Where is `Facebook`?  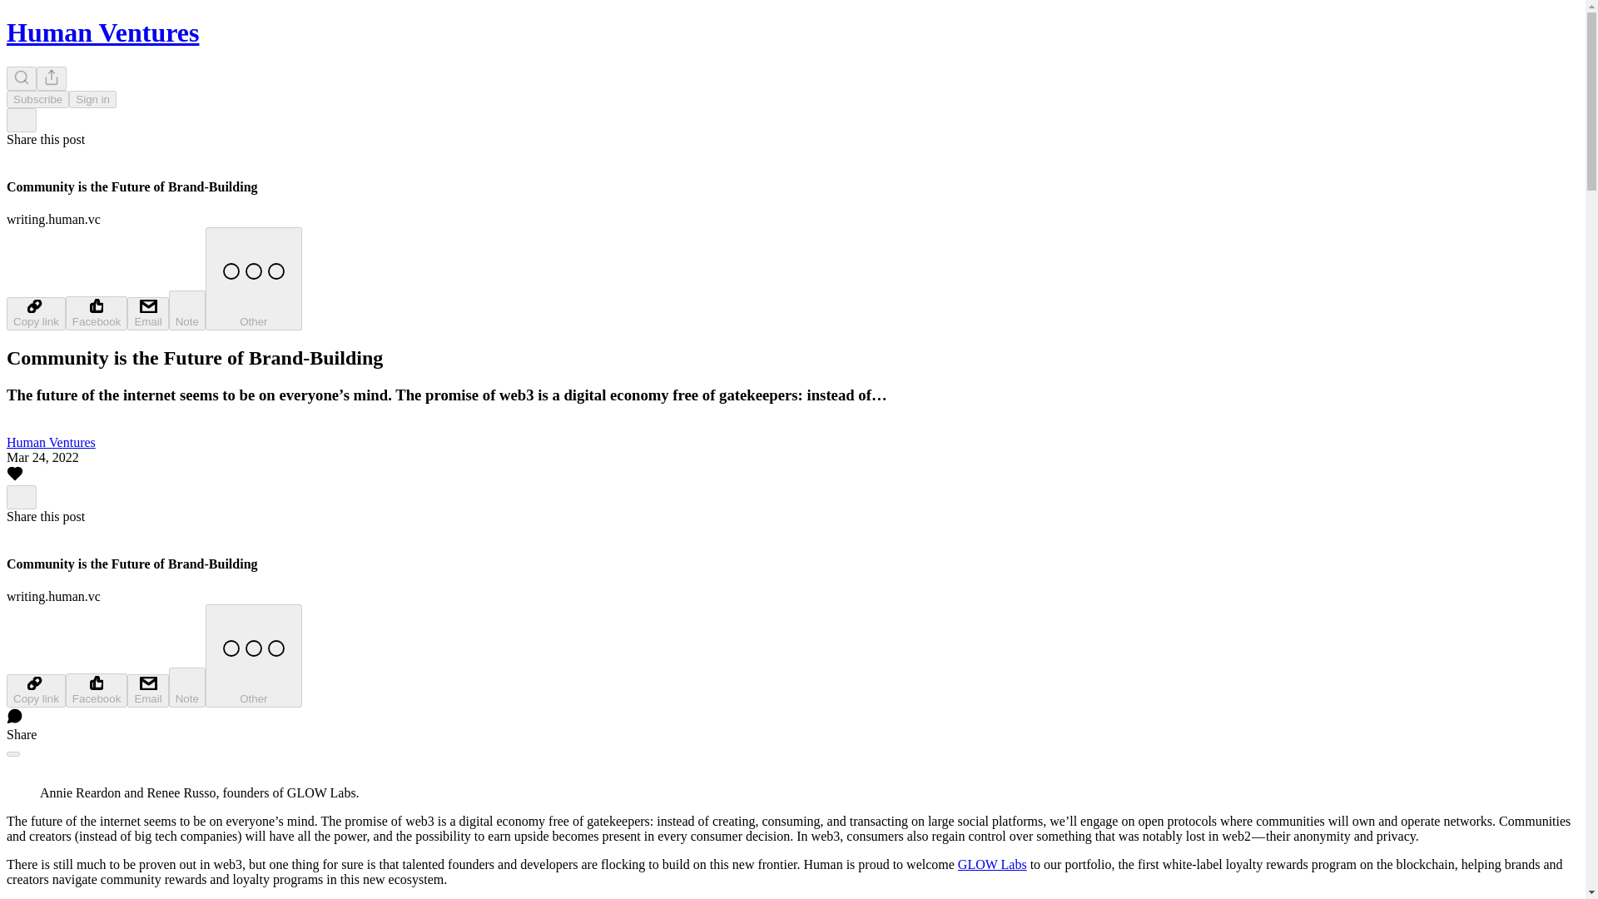 Facebook is located at coordinates (97, 313).